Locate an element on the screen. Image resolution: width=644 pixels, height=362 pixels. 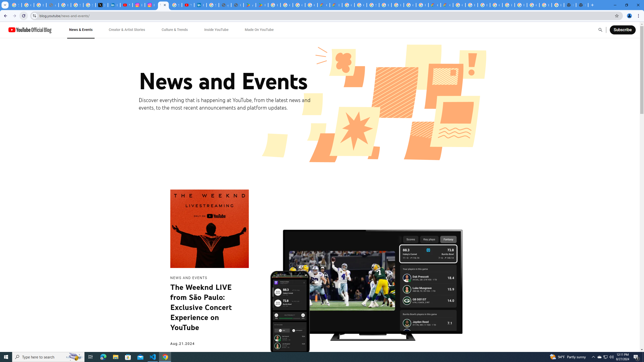
LinkedIn Privacy Policy is located at coordinates (114, 5).